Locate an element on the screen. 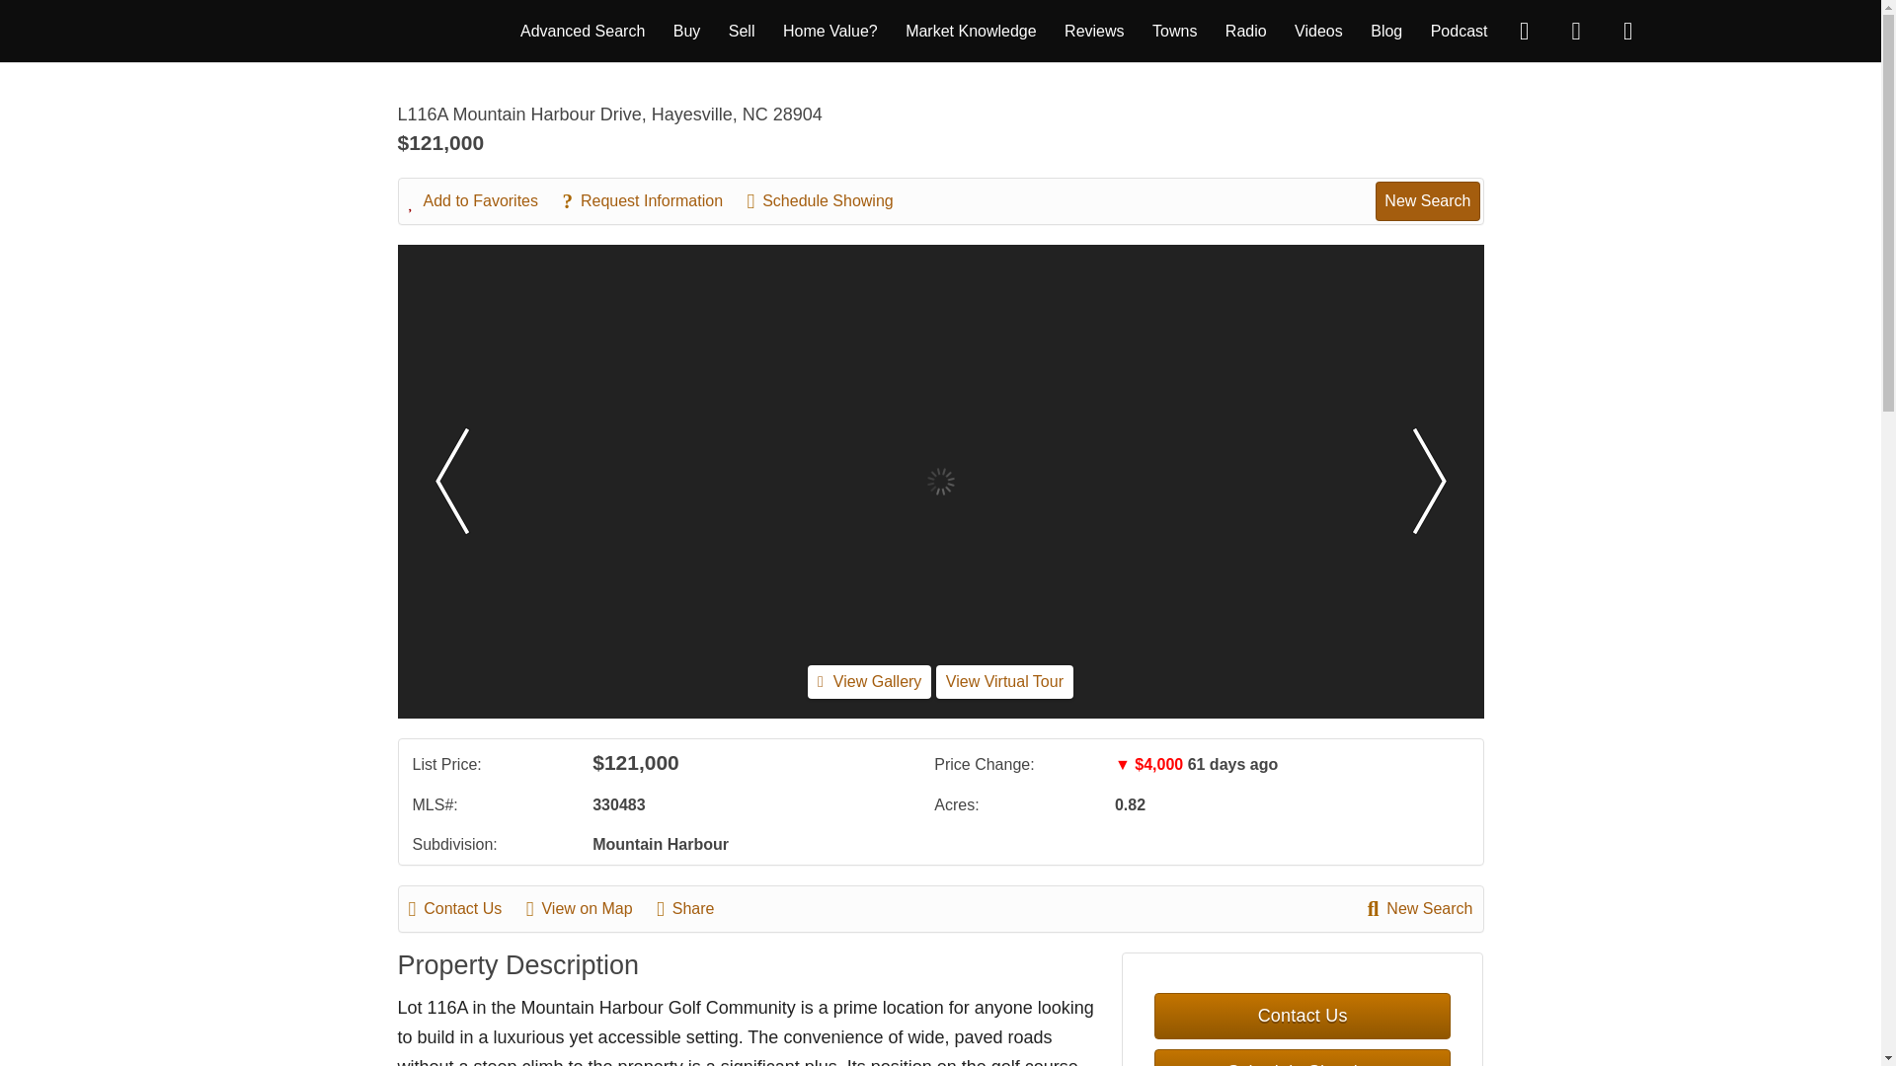 The width and height of the screenshot is (1896, 1066). Radio is located at coordinates (1245, 30).